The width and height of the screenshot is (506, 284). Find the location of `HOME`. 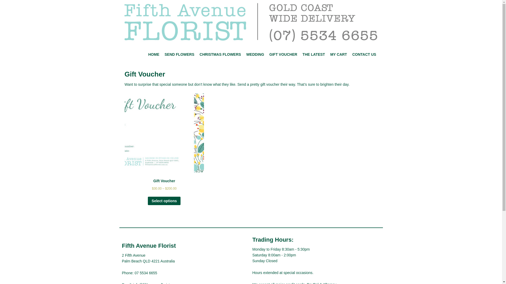

HOME is located at coordinates (154, 54).